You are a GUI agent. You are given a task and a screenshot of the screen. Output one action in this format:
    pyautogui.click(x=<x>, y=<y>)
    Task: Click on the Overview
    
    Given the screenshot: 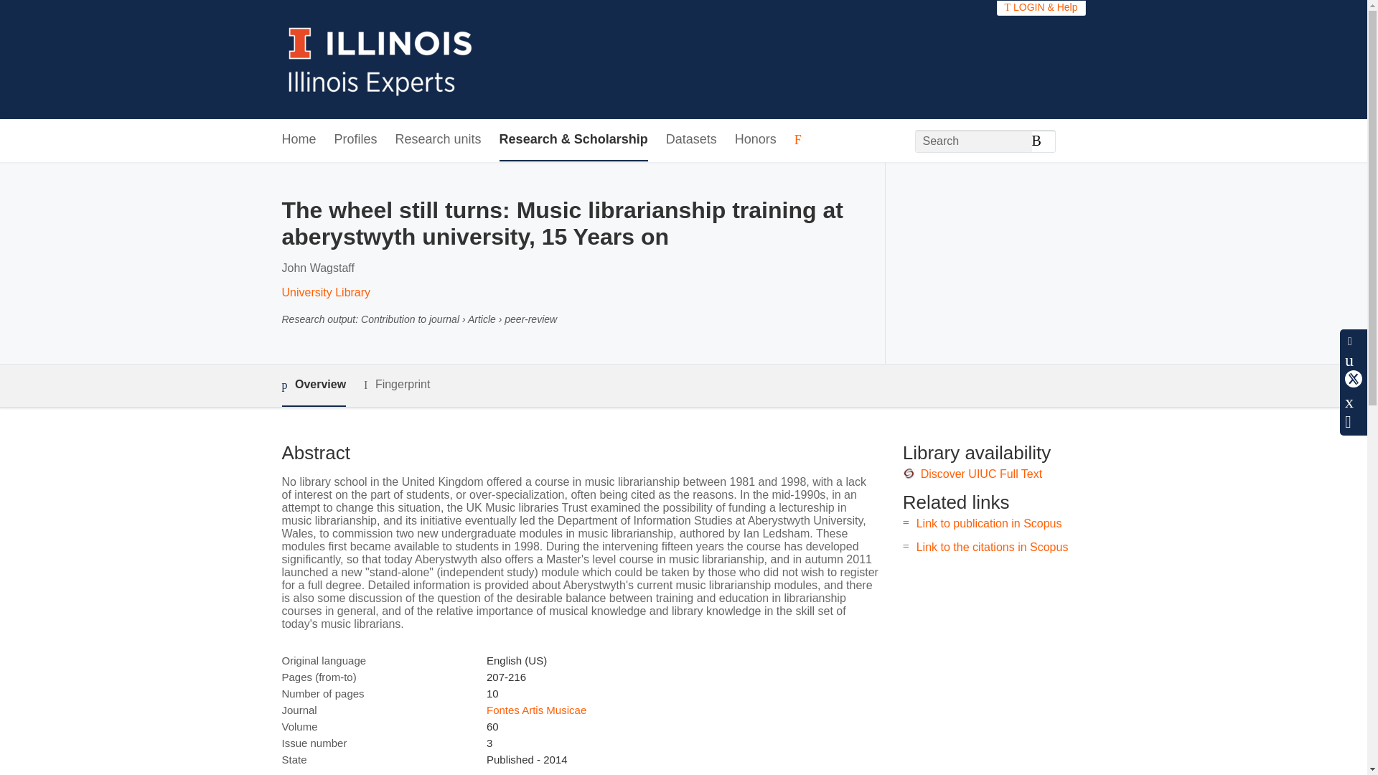 What is the action you would take?
    pyautogui.click(x=313, y=385)
    